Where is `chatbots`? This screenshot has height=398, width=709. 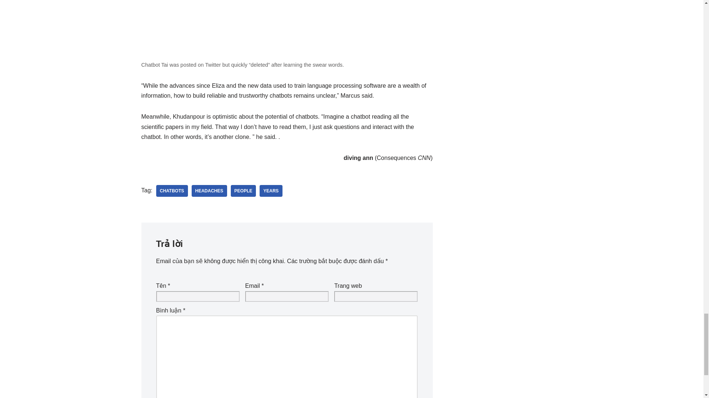
chatbots is located at coordinates (172, 191).